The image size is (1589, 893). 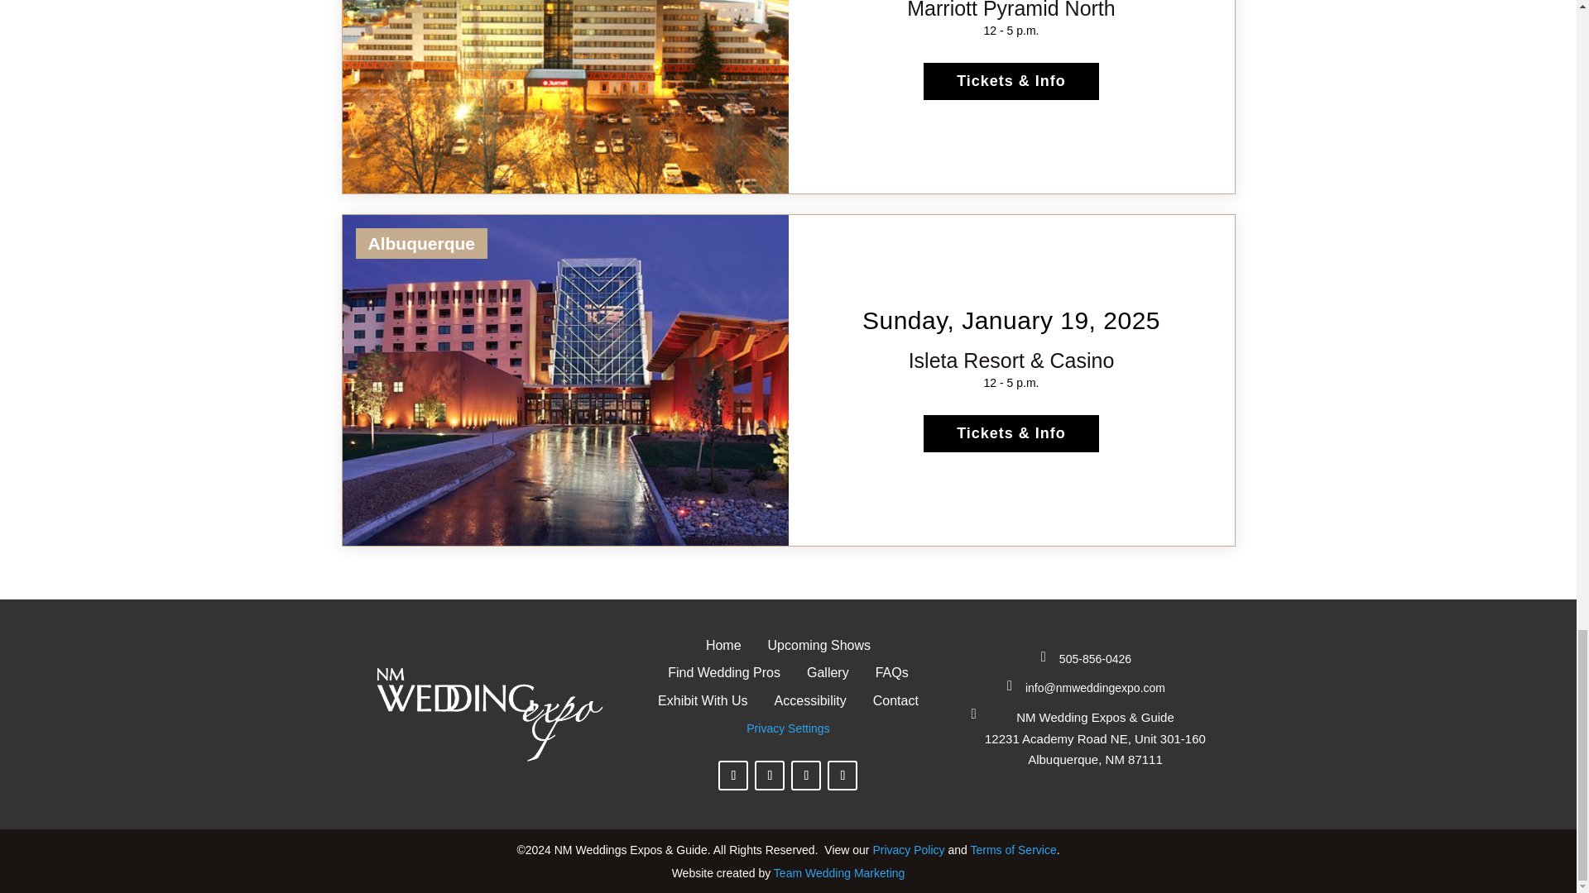 I want to click on Follow on Facebook, so click(x=733, y=776).